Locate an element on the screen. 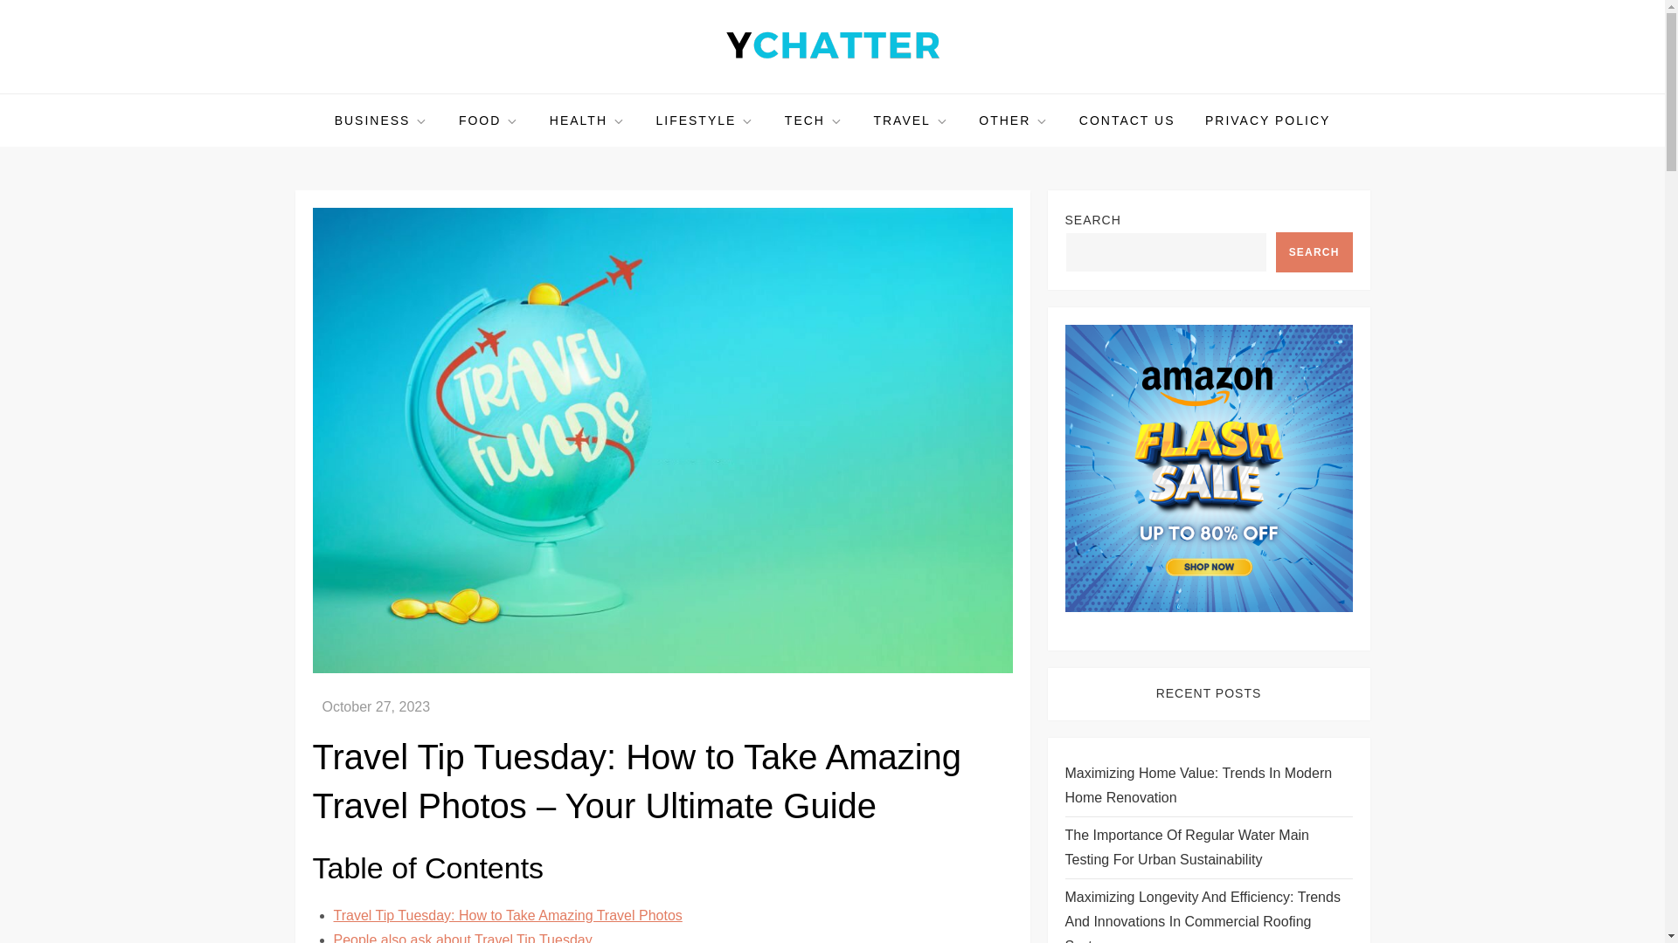 The image size is (1678, 943). HEALTH is located at coordinates (587, 120).